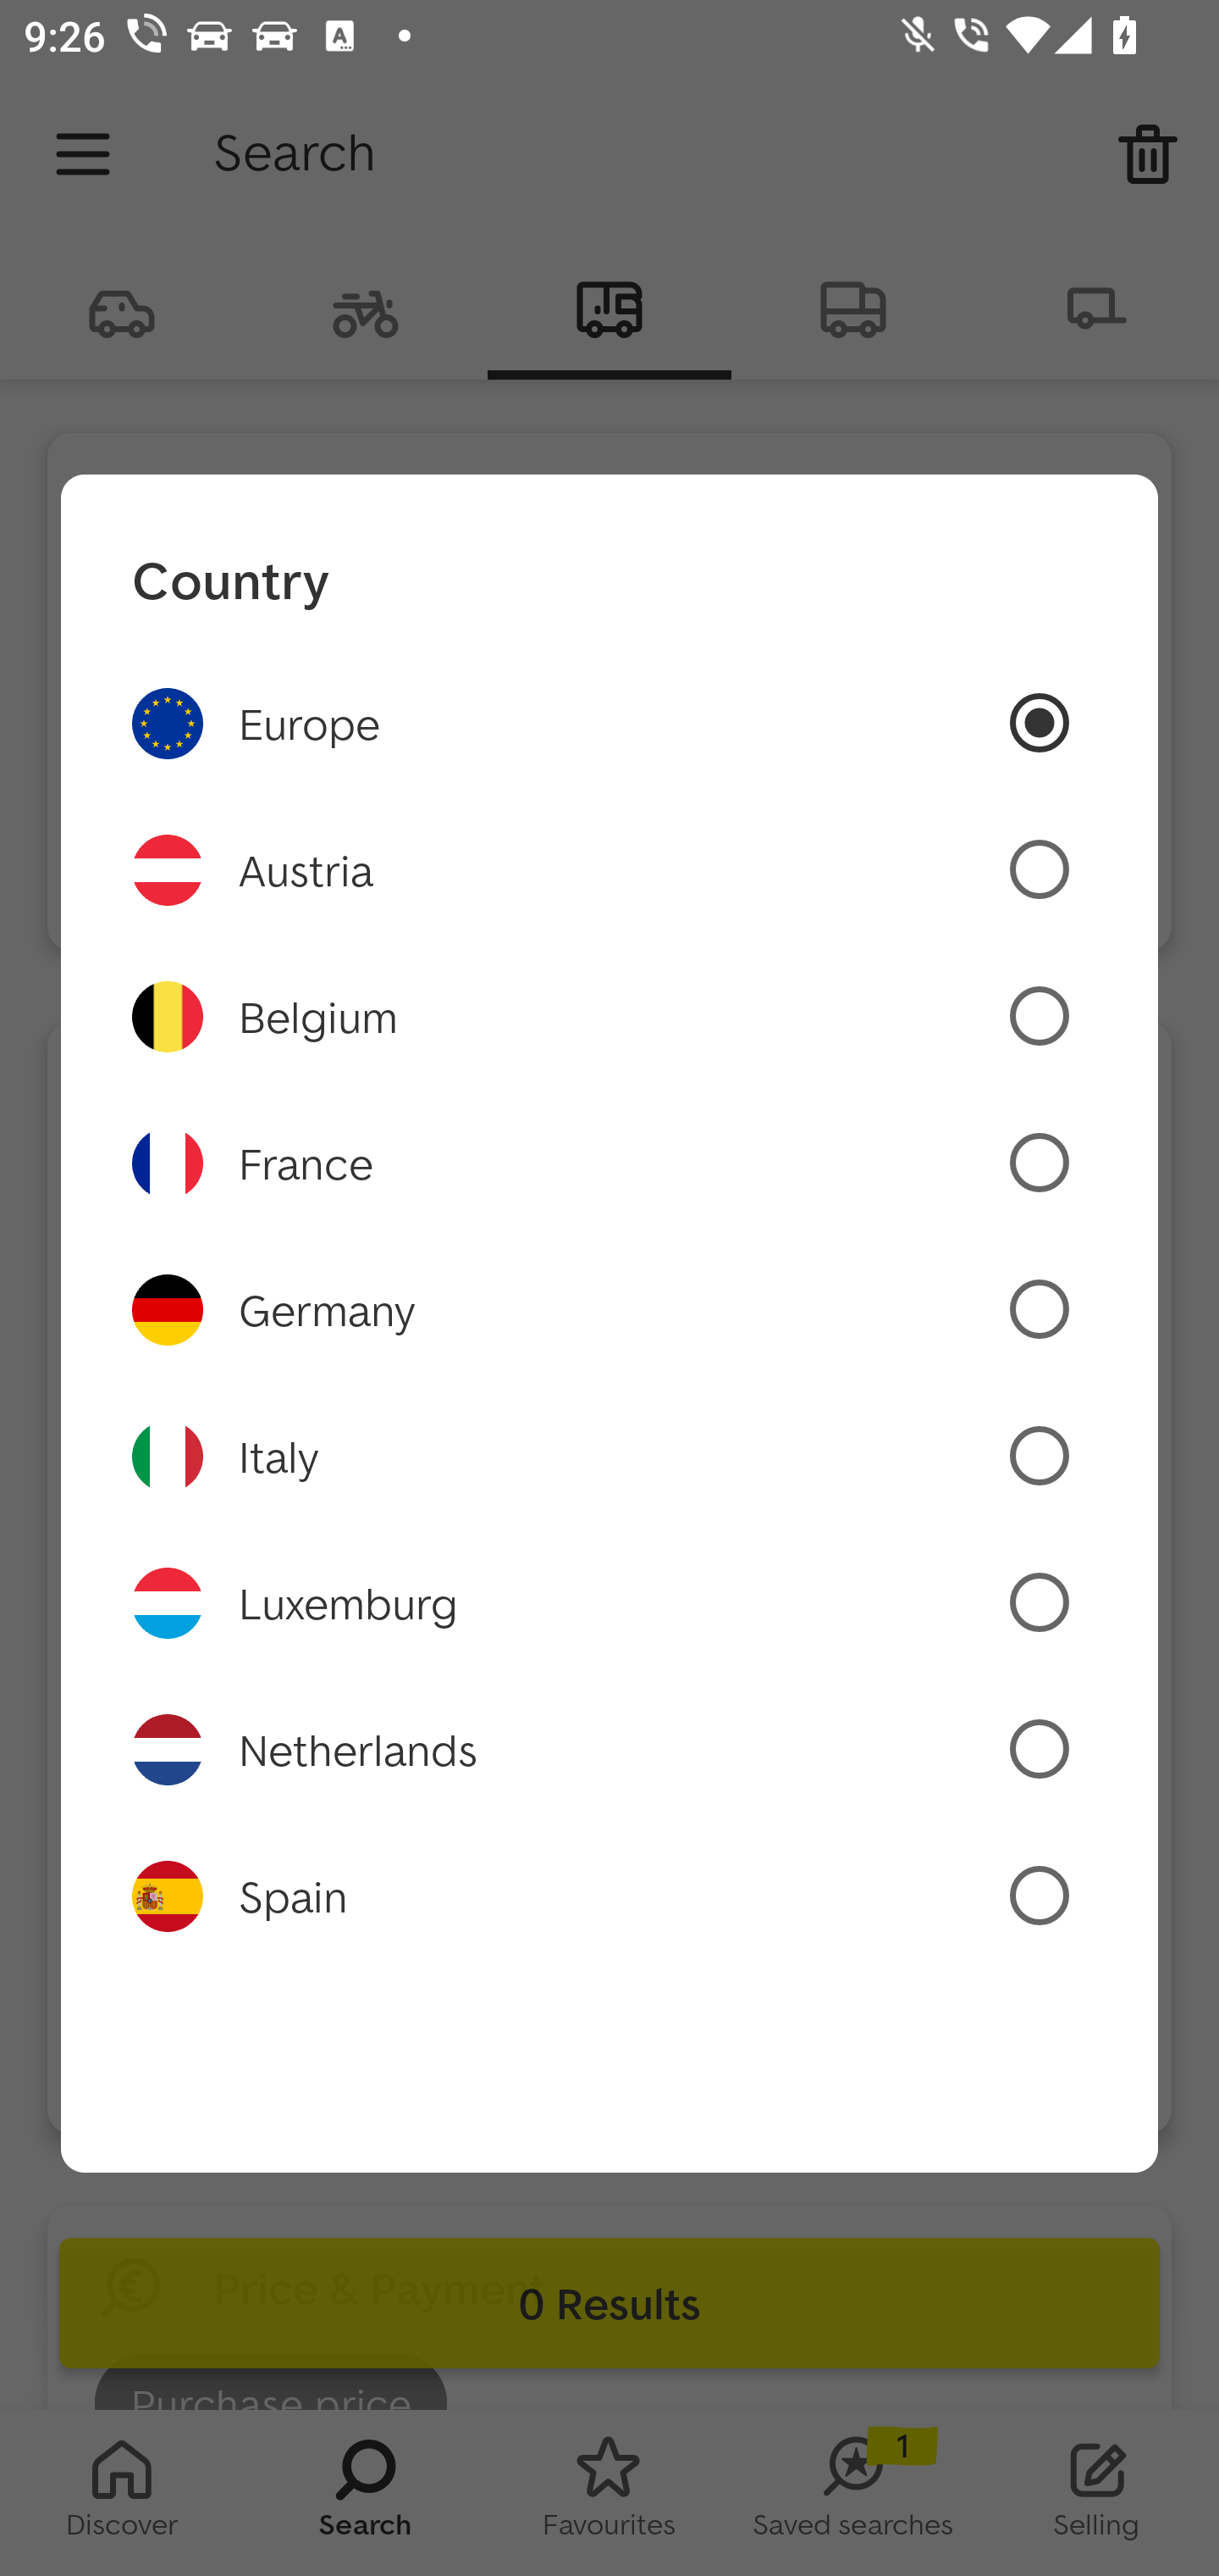 Image resolution: width=1219 pixels, height=2576 pixels. Describe the element at coordinates (609, 1603) in the screenshot. I see `Luxemburg` at that location.